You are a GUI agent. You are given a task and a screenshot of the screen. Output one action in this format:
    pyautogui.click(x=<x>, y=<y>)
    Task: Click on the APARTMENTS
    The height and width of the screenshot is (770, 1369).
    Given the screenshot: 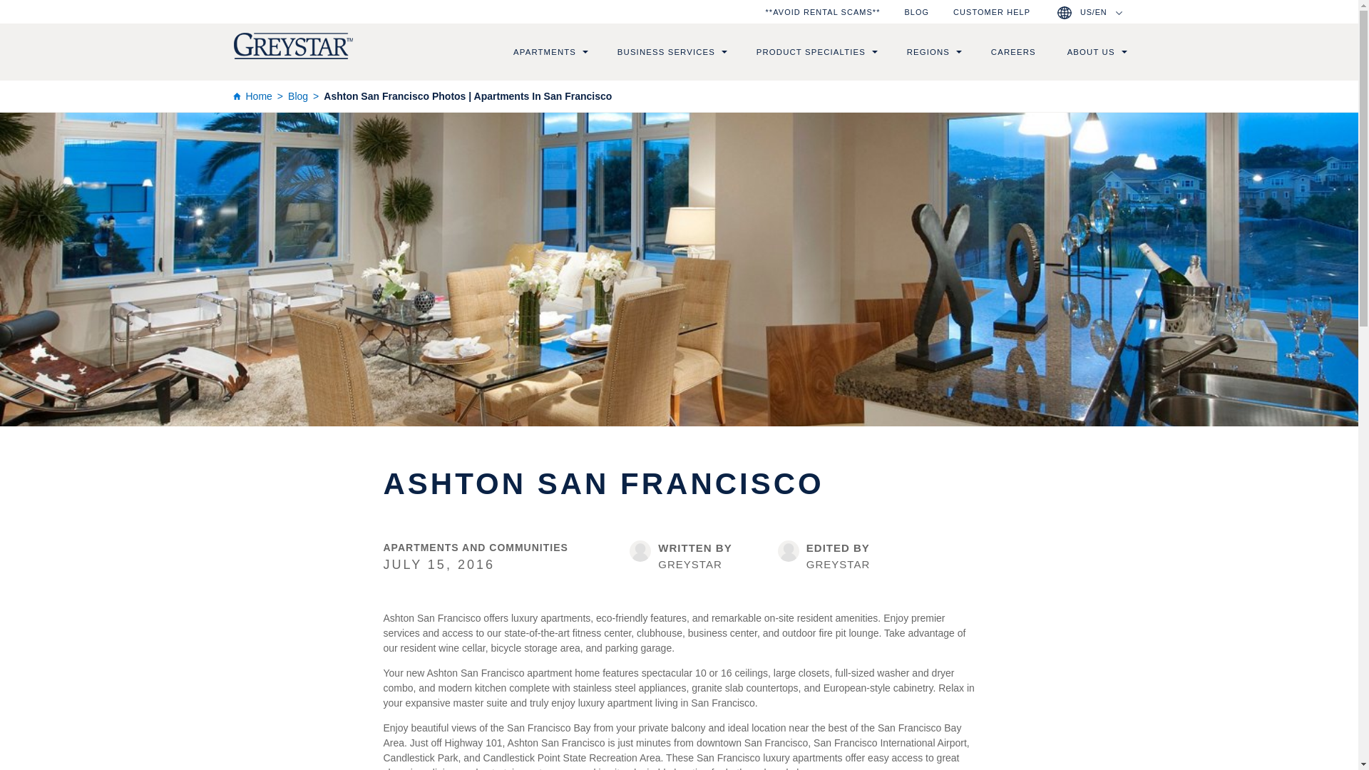 What is the action you would take?
    pyautogui.click(x=545, y=52)
    